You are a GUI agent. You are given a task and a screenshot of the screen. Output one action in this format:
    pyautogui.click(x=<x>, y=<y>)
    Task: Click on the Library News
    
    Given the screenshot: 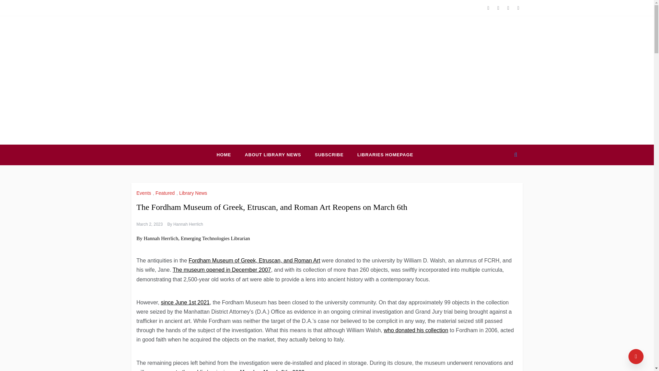 What is the action you would take?
    pyautogui.click(x=194, y=193)
    